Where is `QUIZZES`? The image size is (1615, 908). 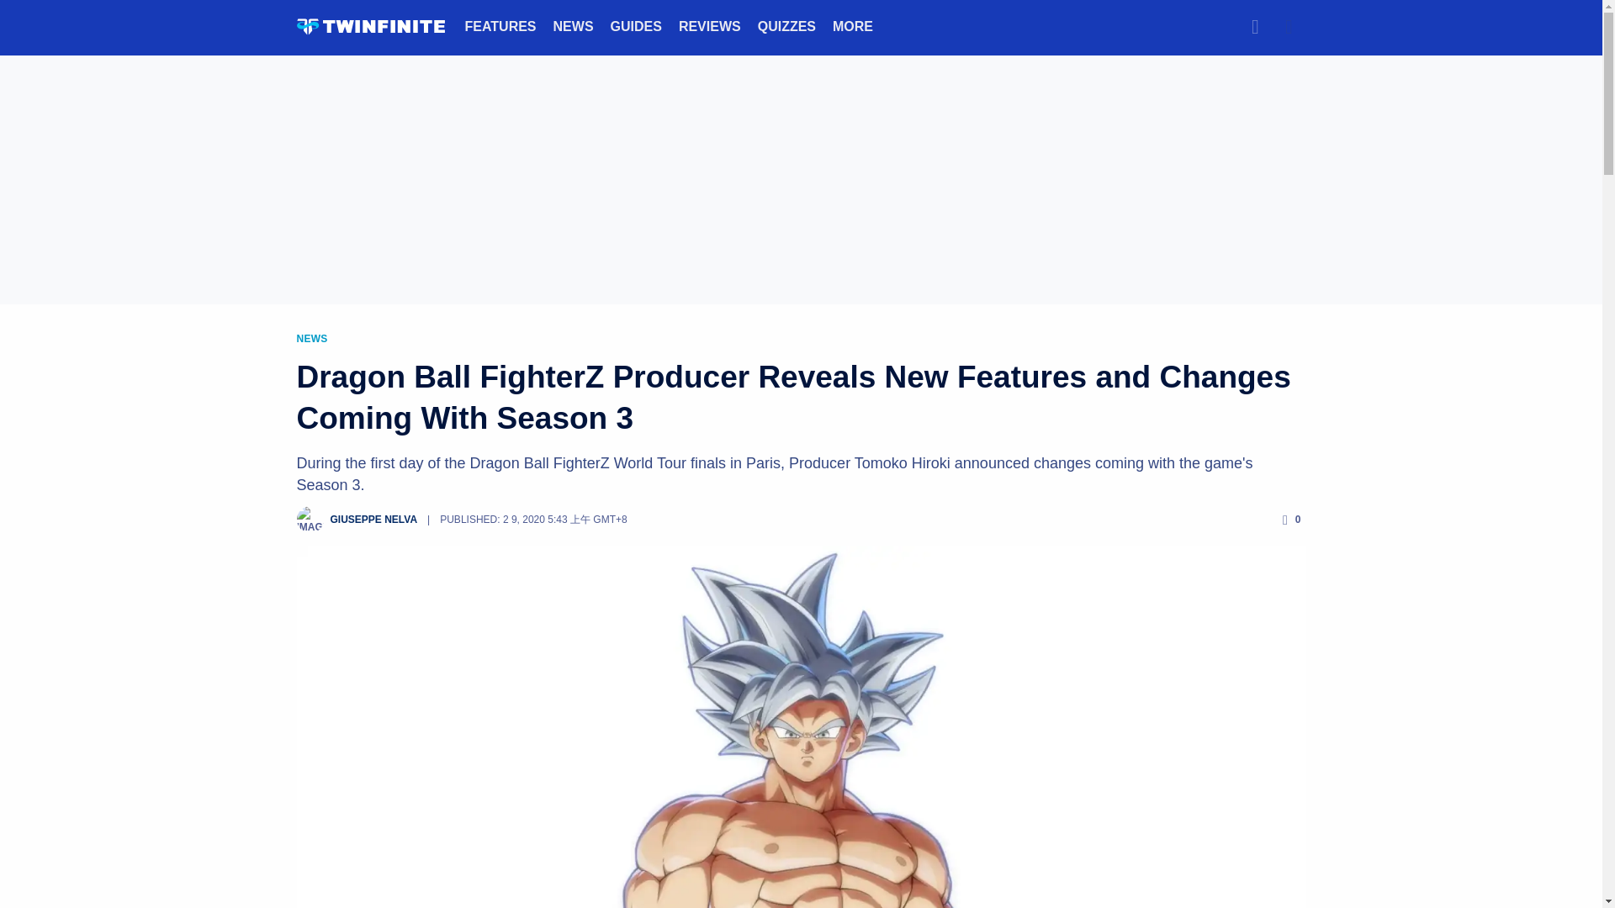
QUIZZES is located at coordinates (786, 25).